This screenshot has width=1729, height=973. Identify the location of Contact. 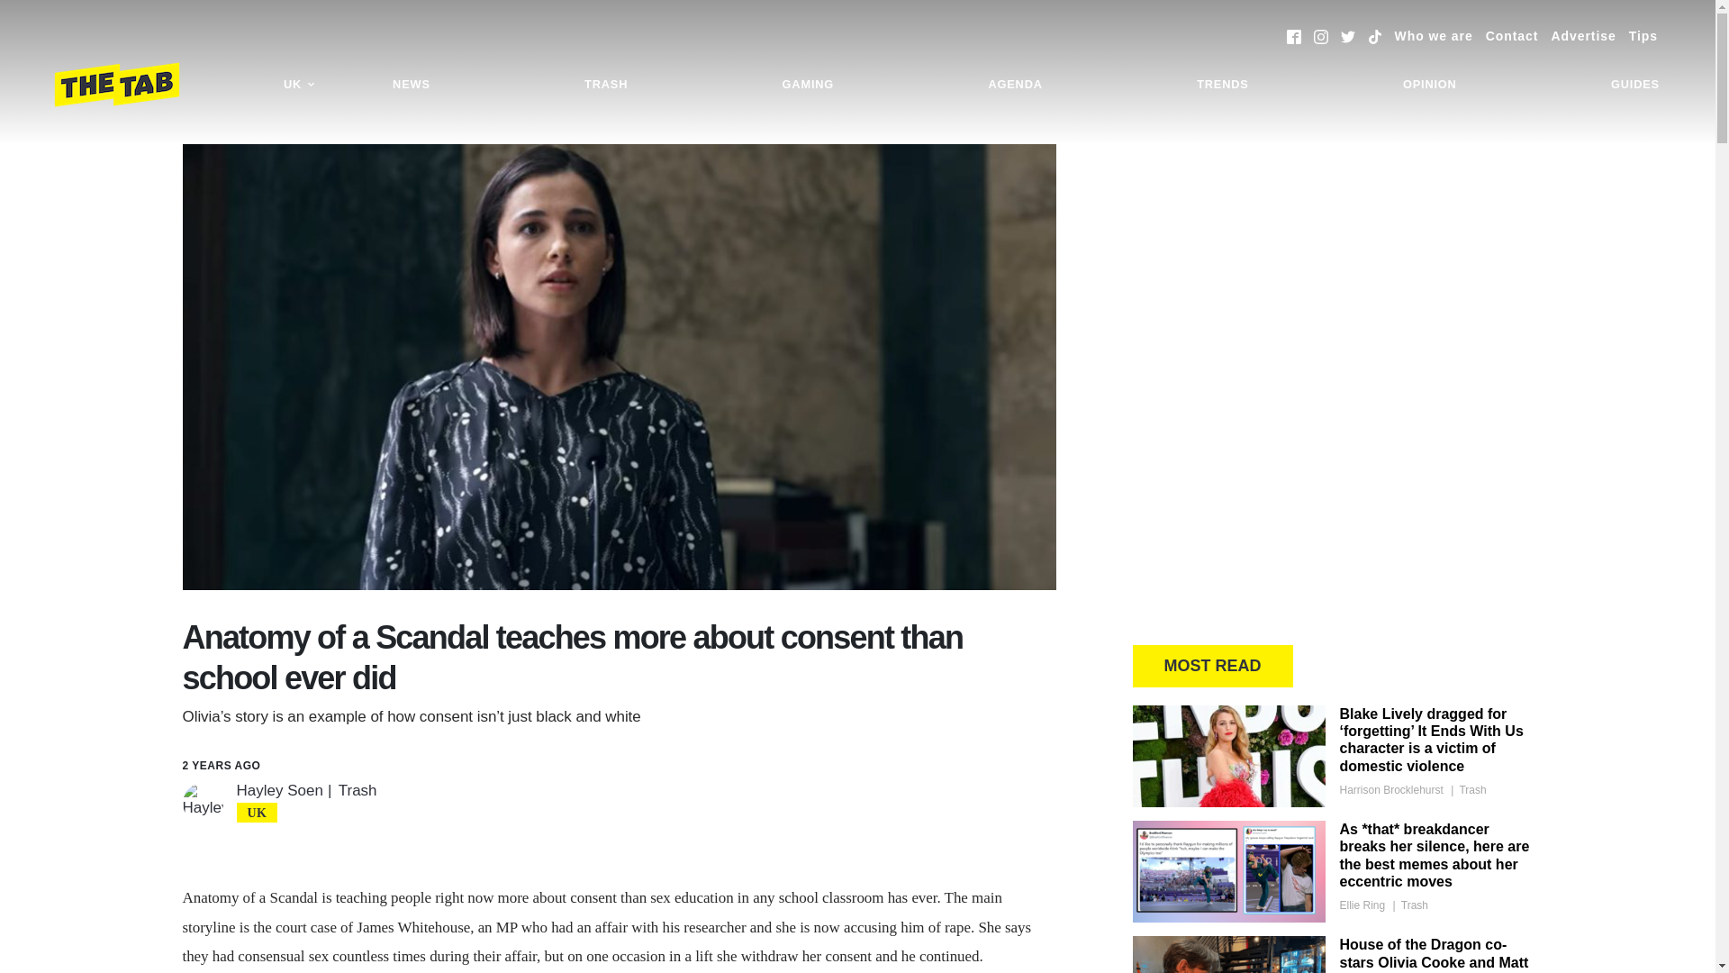
(1511, 36).